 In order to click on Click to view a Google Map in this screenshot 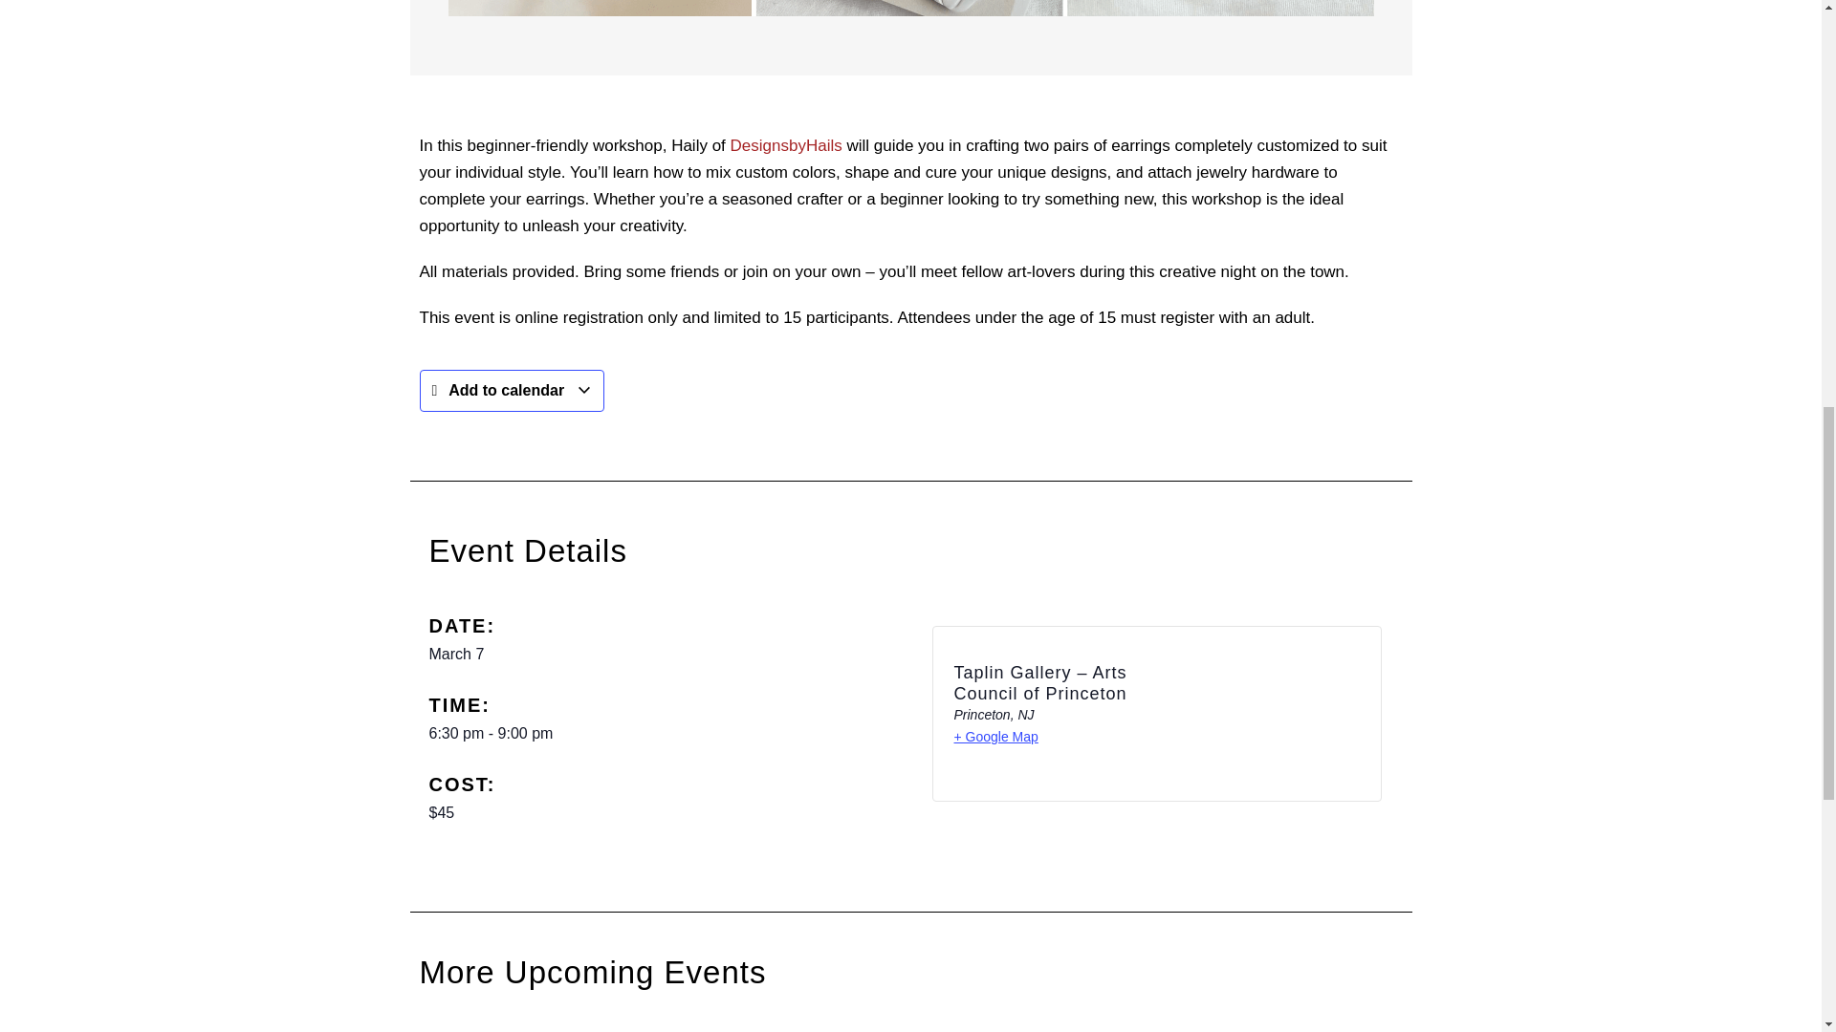, I will do `click(996, 736)`.